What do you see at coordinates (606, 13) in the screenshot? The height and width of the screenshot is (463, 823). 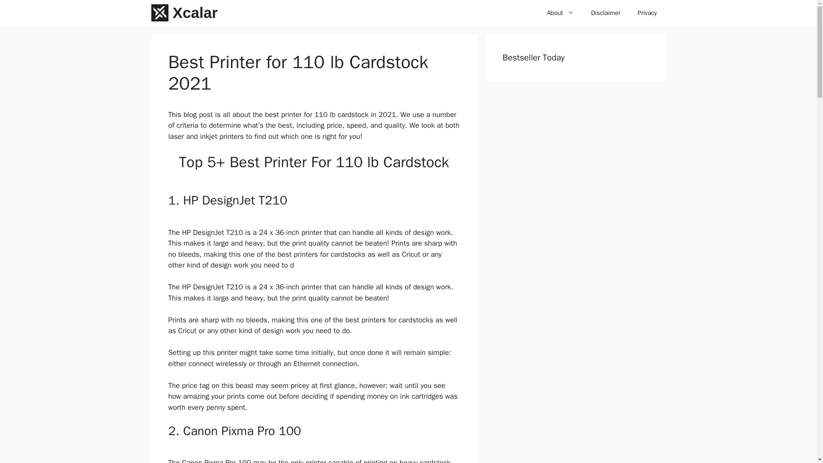 I see `Disclaimer` at bounding box center [606, 13].